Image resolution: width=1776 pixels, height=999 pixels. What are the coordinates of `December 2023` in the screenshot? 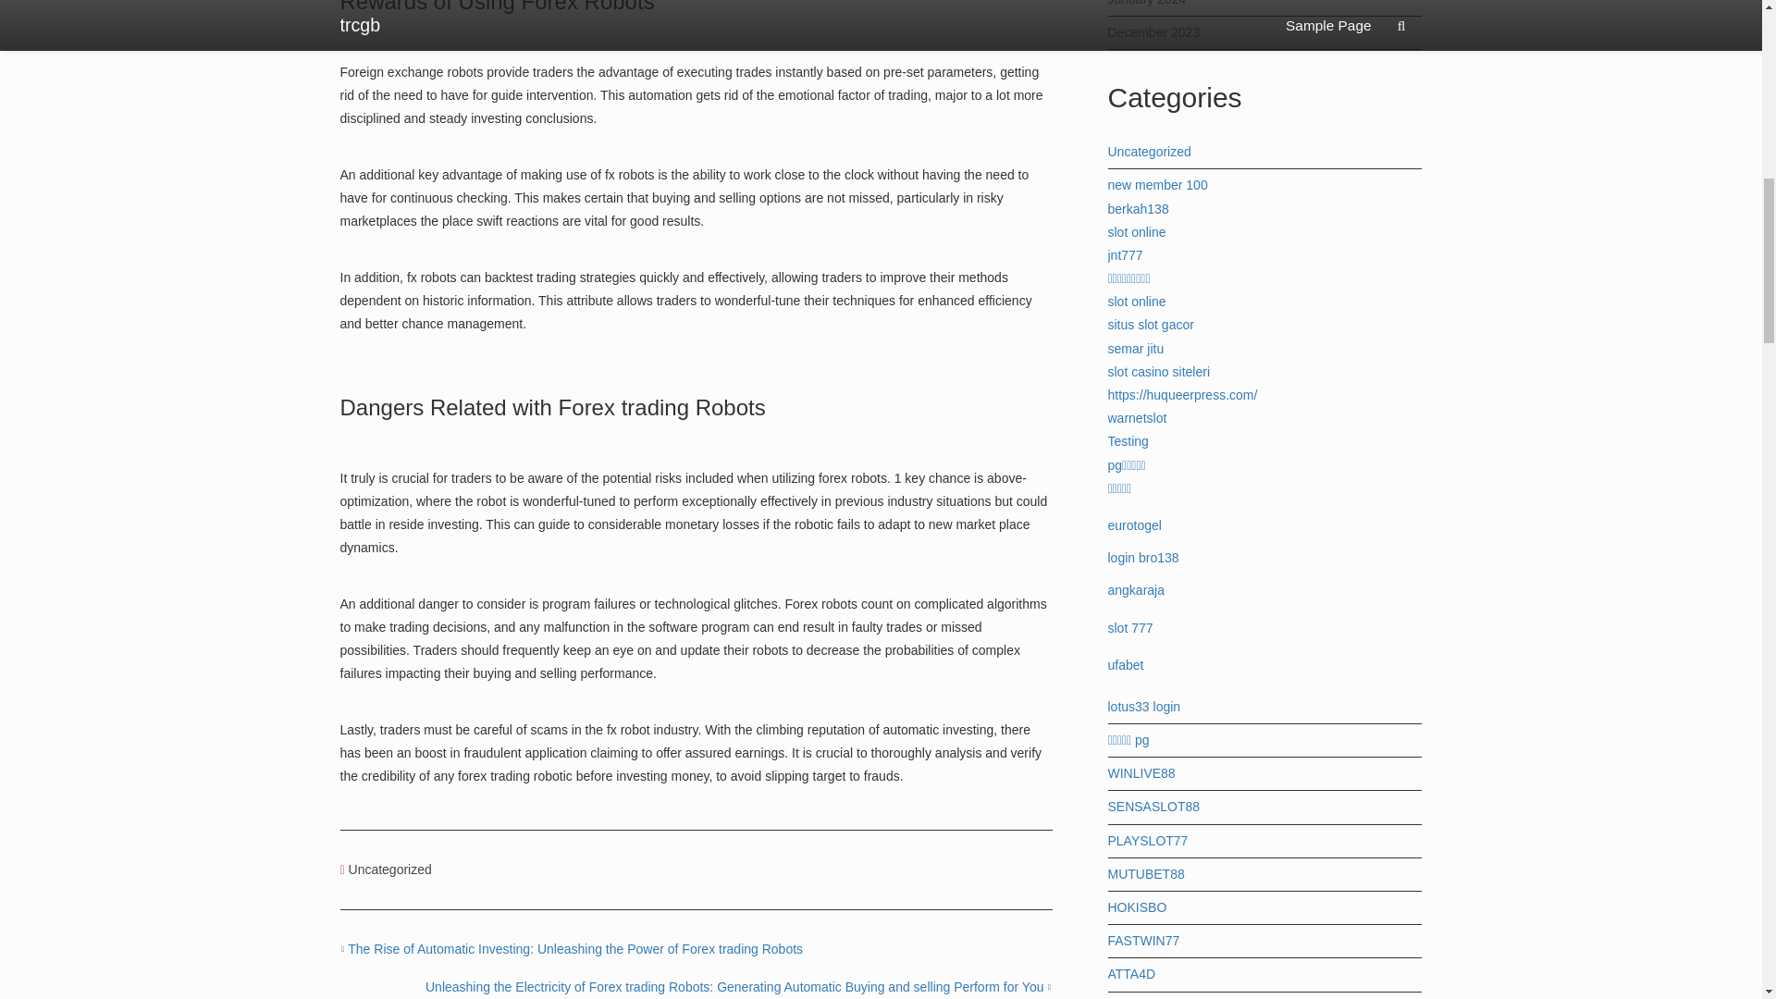 It's located at (1154, 32).